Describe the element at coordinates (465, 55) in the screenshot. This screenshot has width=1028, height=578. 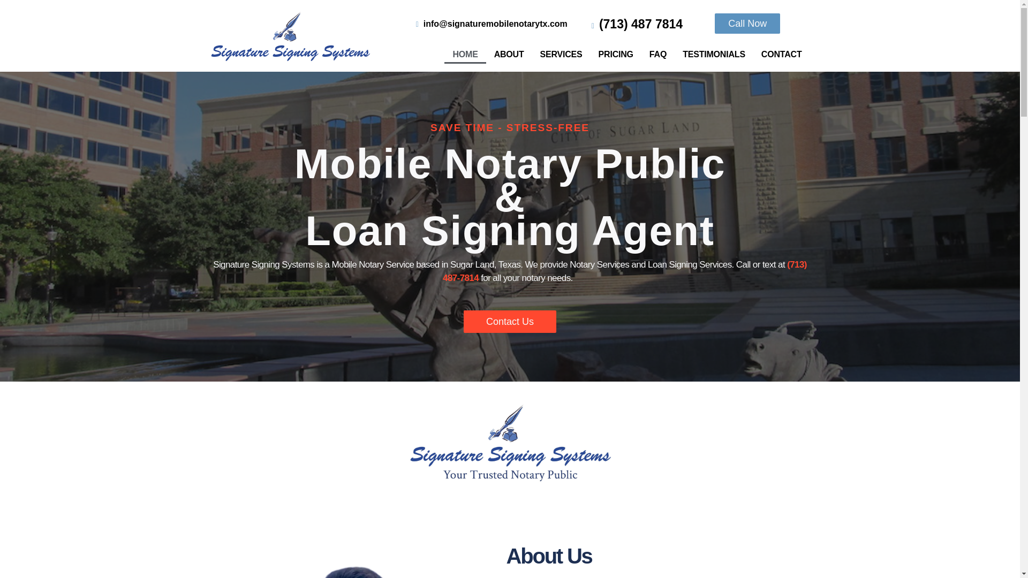
I see `HOME` at that location.